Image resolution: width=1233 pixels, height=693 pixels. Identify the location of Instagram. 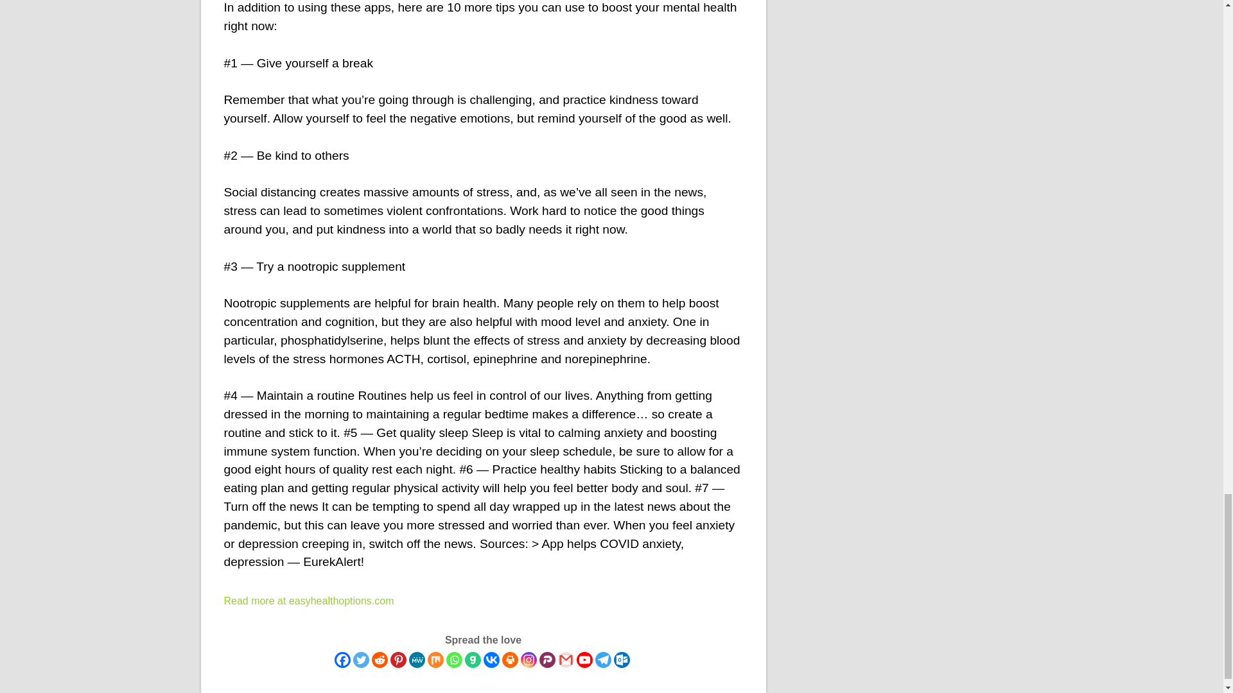
(528, 660).